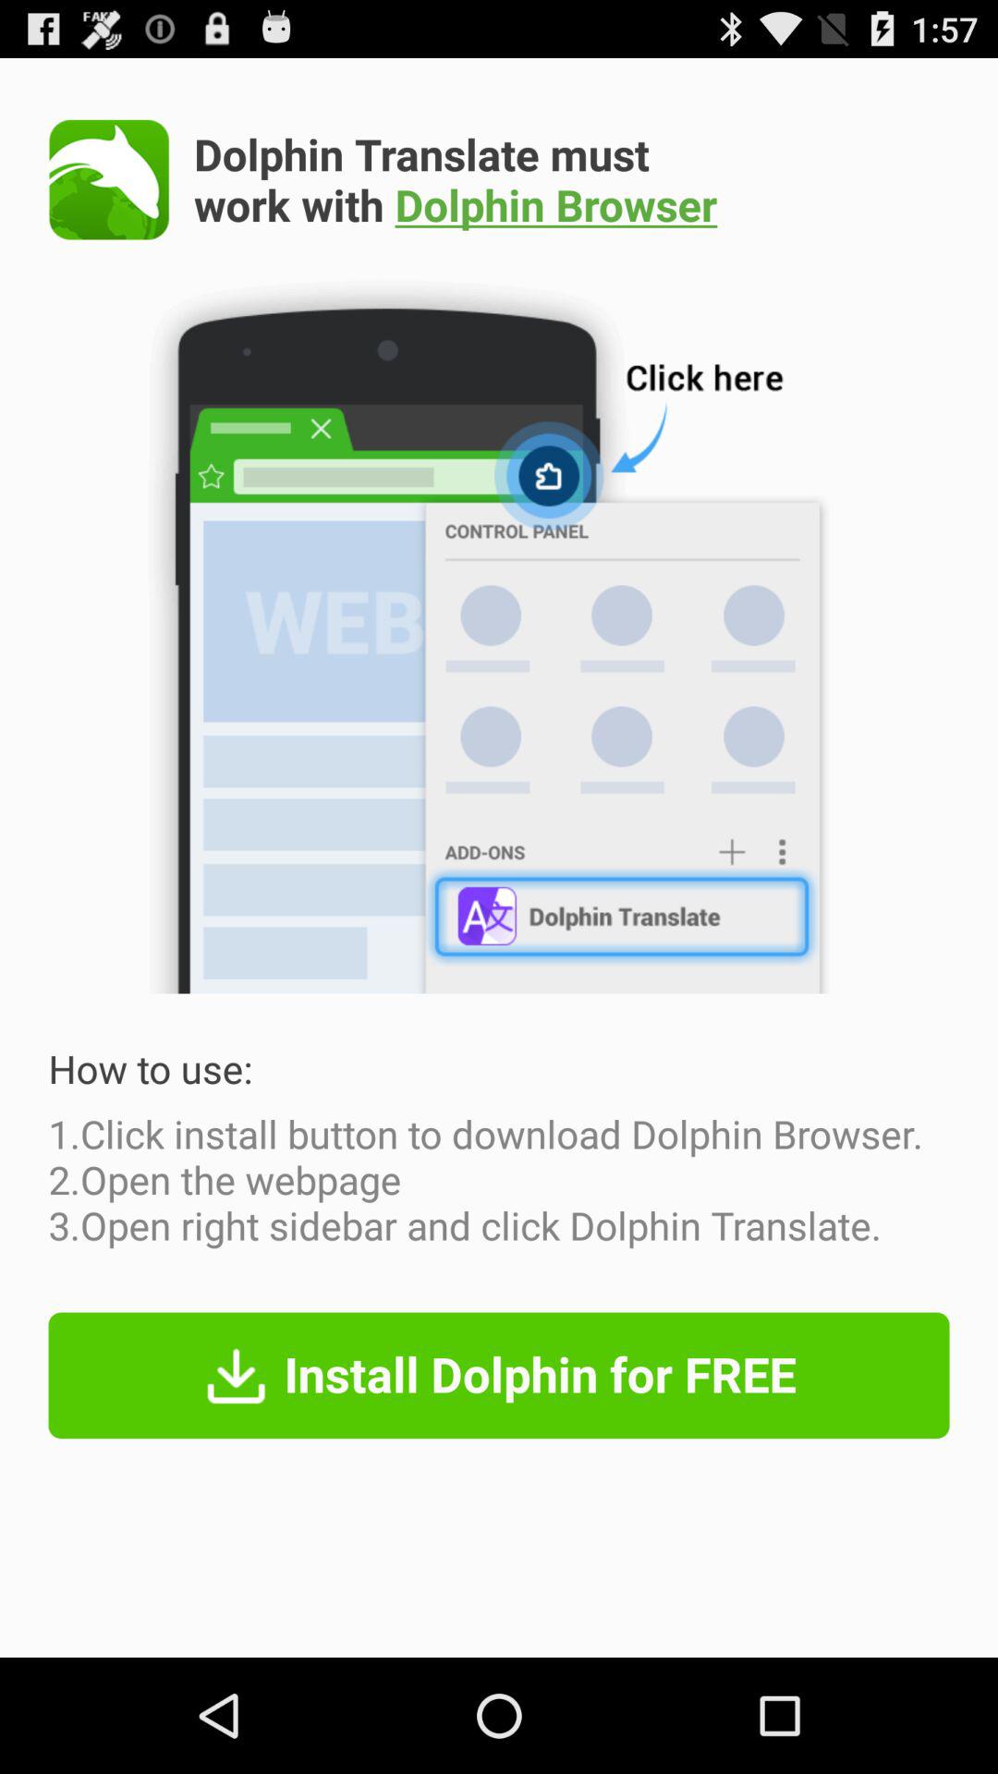 The image size is (998, 1774). Describe the element at coordinates (109, 179) in the screenshot. I see `get dolphin browser` at that location.